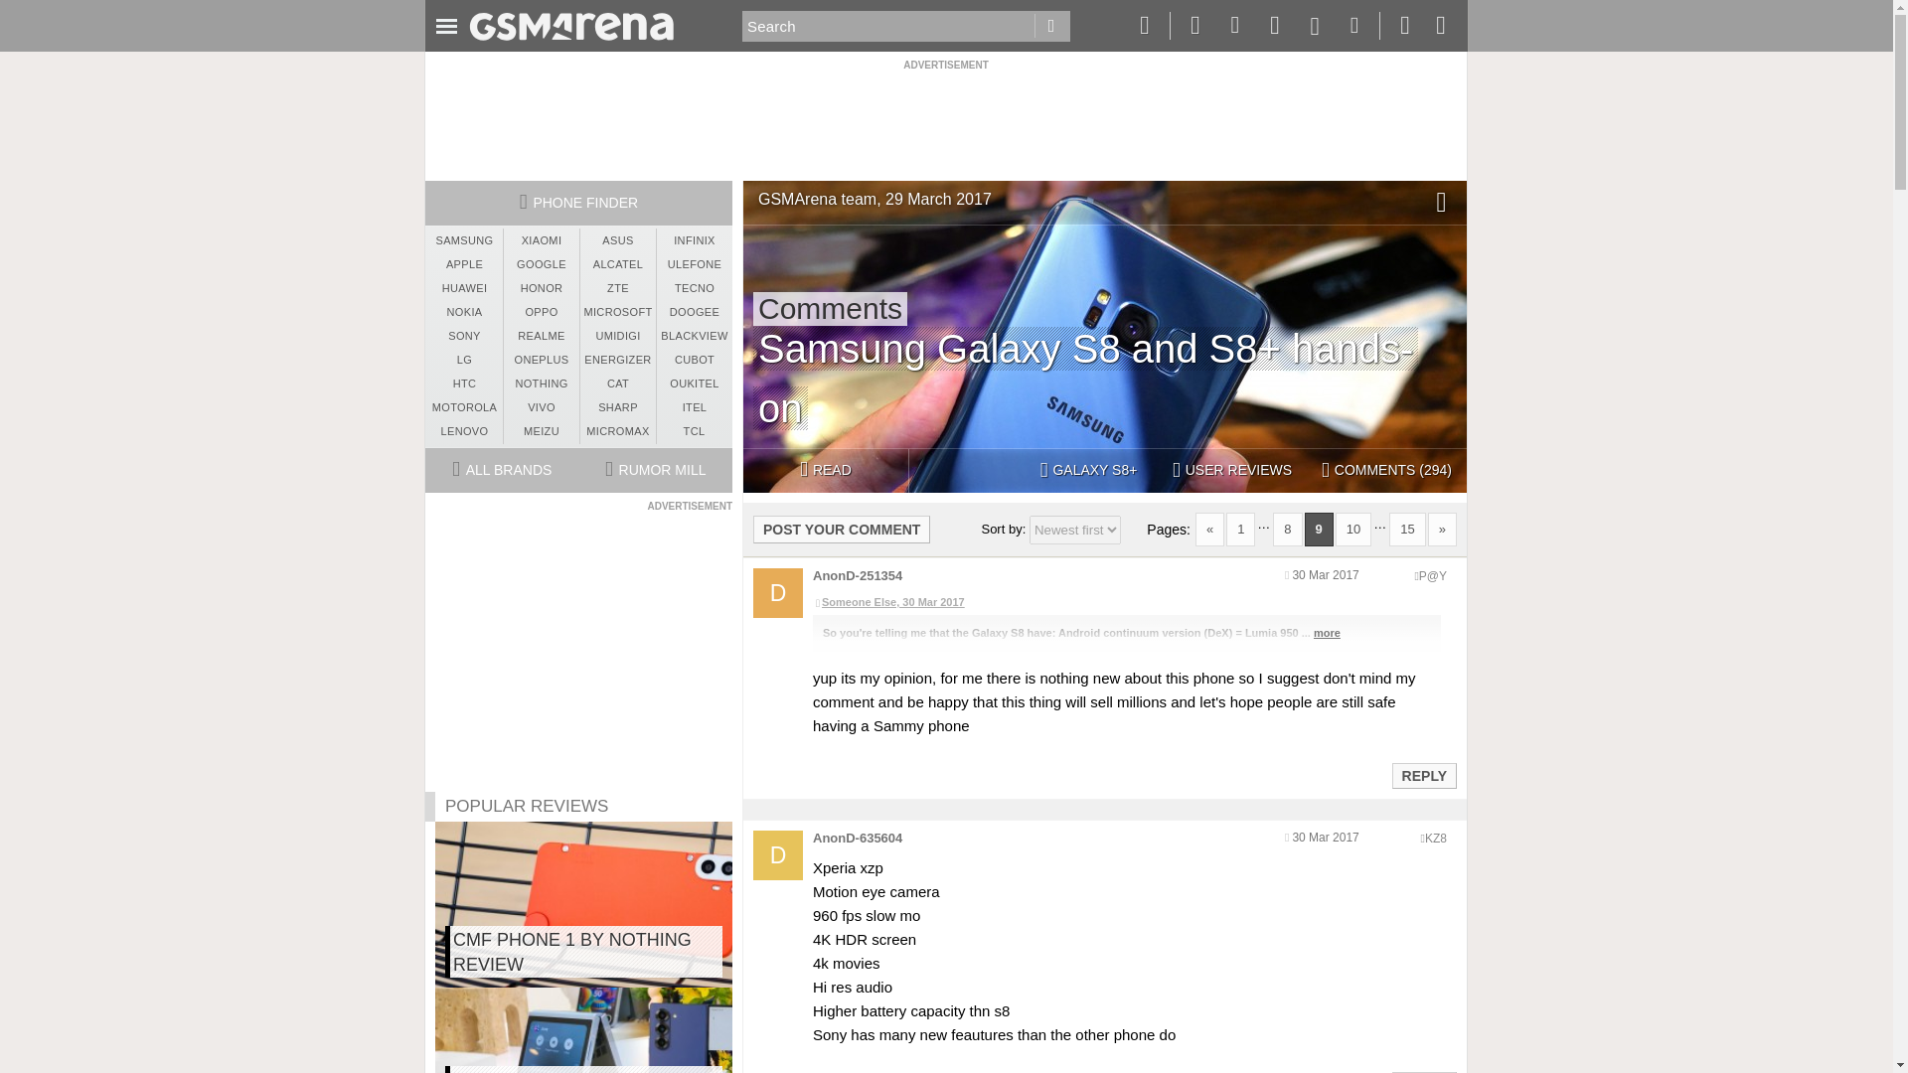 The height and width of the screenshot is (1073, 1908). I want to click on Encoded anonymized location, so click(1435, 839).